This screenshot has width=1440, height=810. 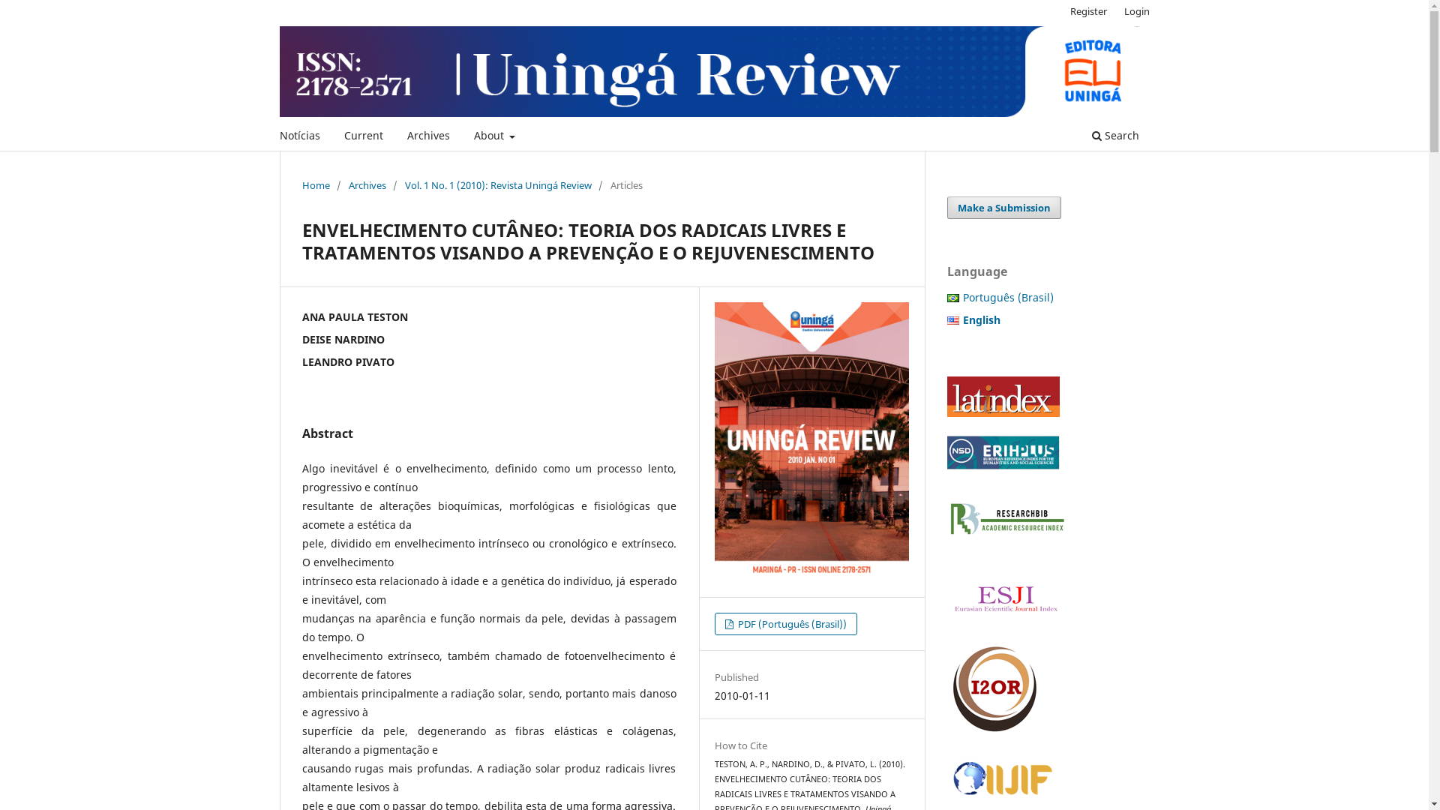 What do you see at coordinates (367, 185) in the screenshot?
I see `Archives` at bounding box center [367, 185].